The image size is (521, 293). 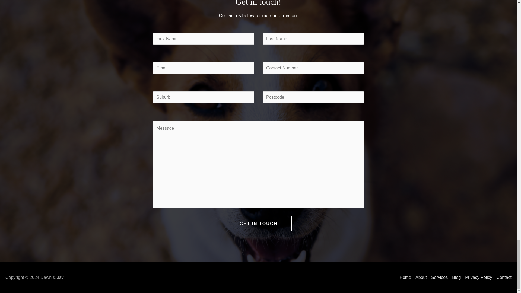 What do you see at coordinates (403, 277) in the screenshot?
I see `Home` at bounding box center [403, 277].